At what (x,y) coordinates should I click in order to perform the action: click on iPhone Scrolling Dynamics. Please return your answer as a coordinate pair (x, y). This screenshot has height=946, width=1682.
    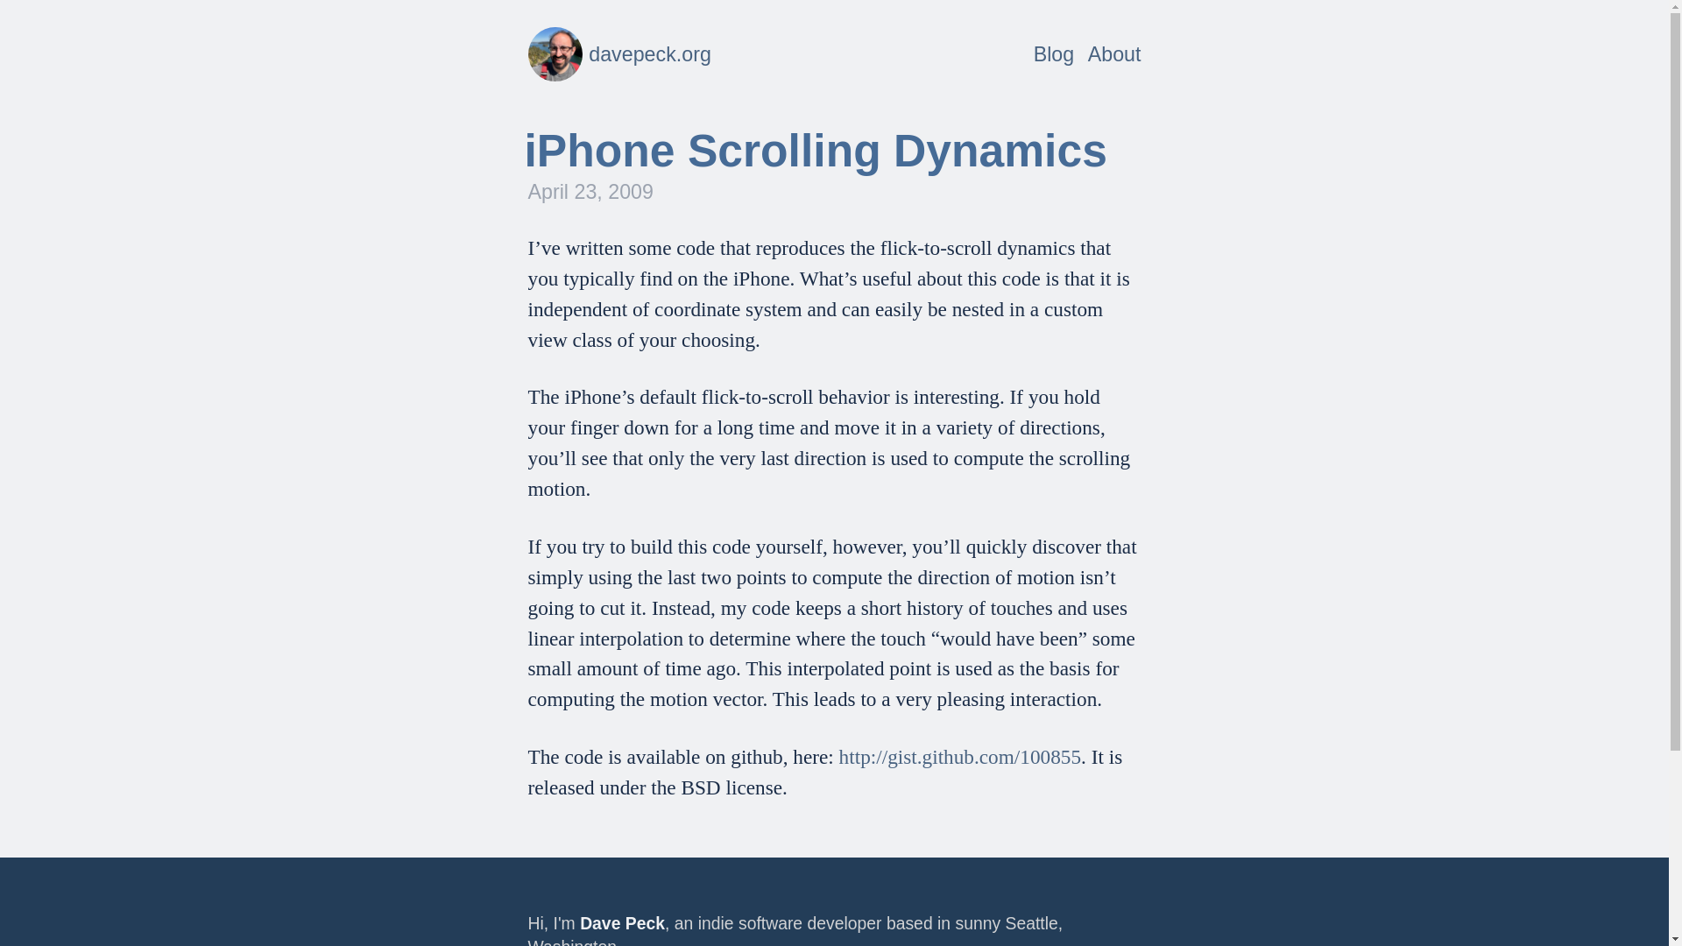
    Looking at the image, I should click on (815, 149).